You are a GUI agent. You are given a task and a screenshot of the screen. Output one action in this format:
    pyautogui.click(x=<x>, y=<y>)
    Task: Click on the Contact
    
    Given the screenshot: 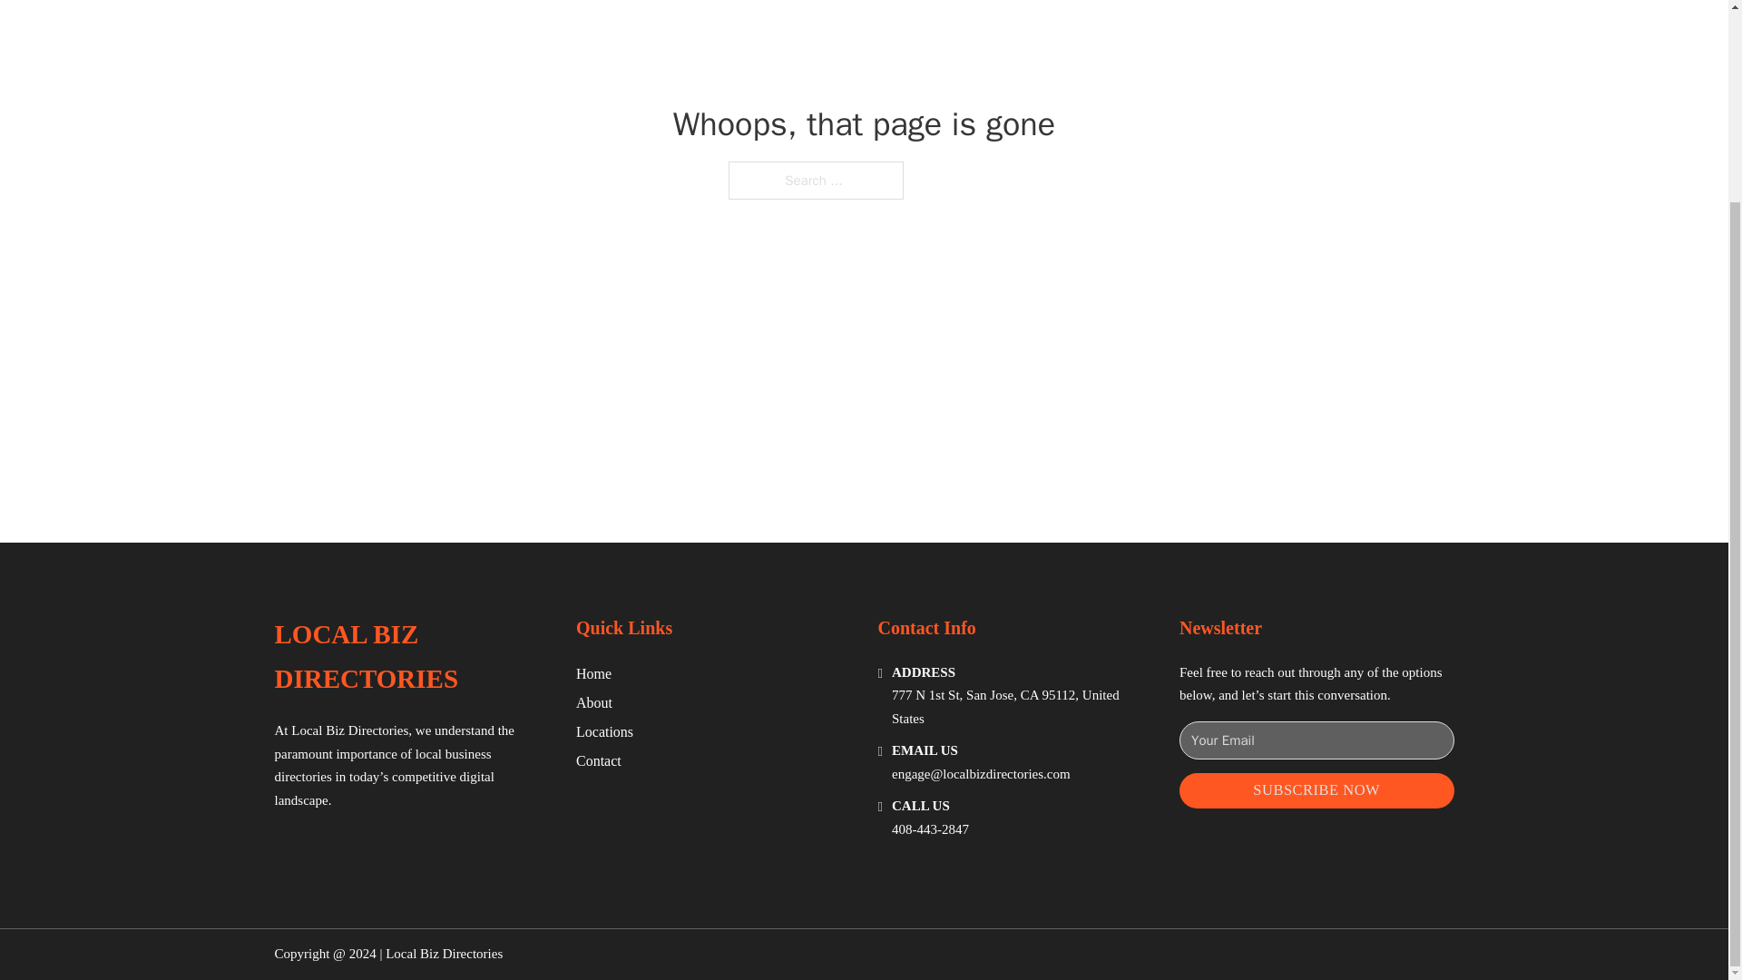 What is the action you would take?
    pyautogui.click(x=599, y=760)
    